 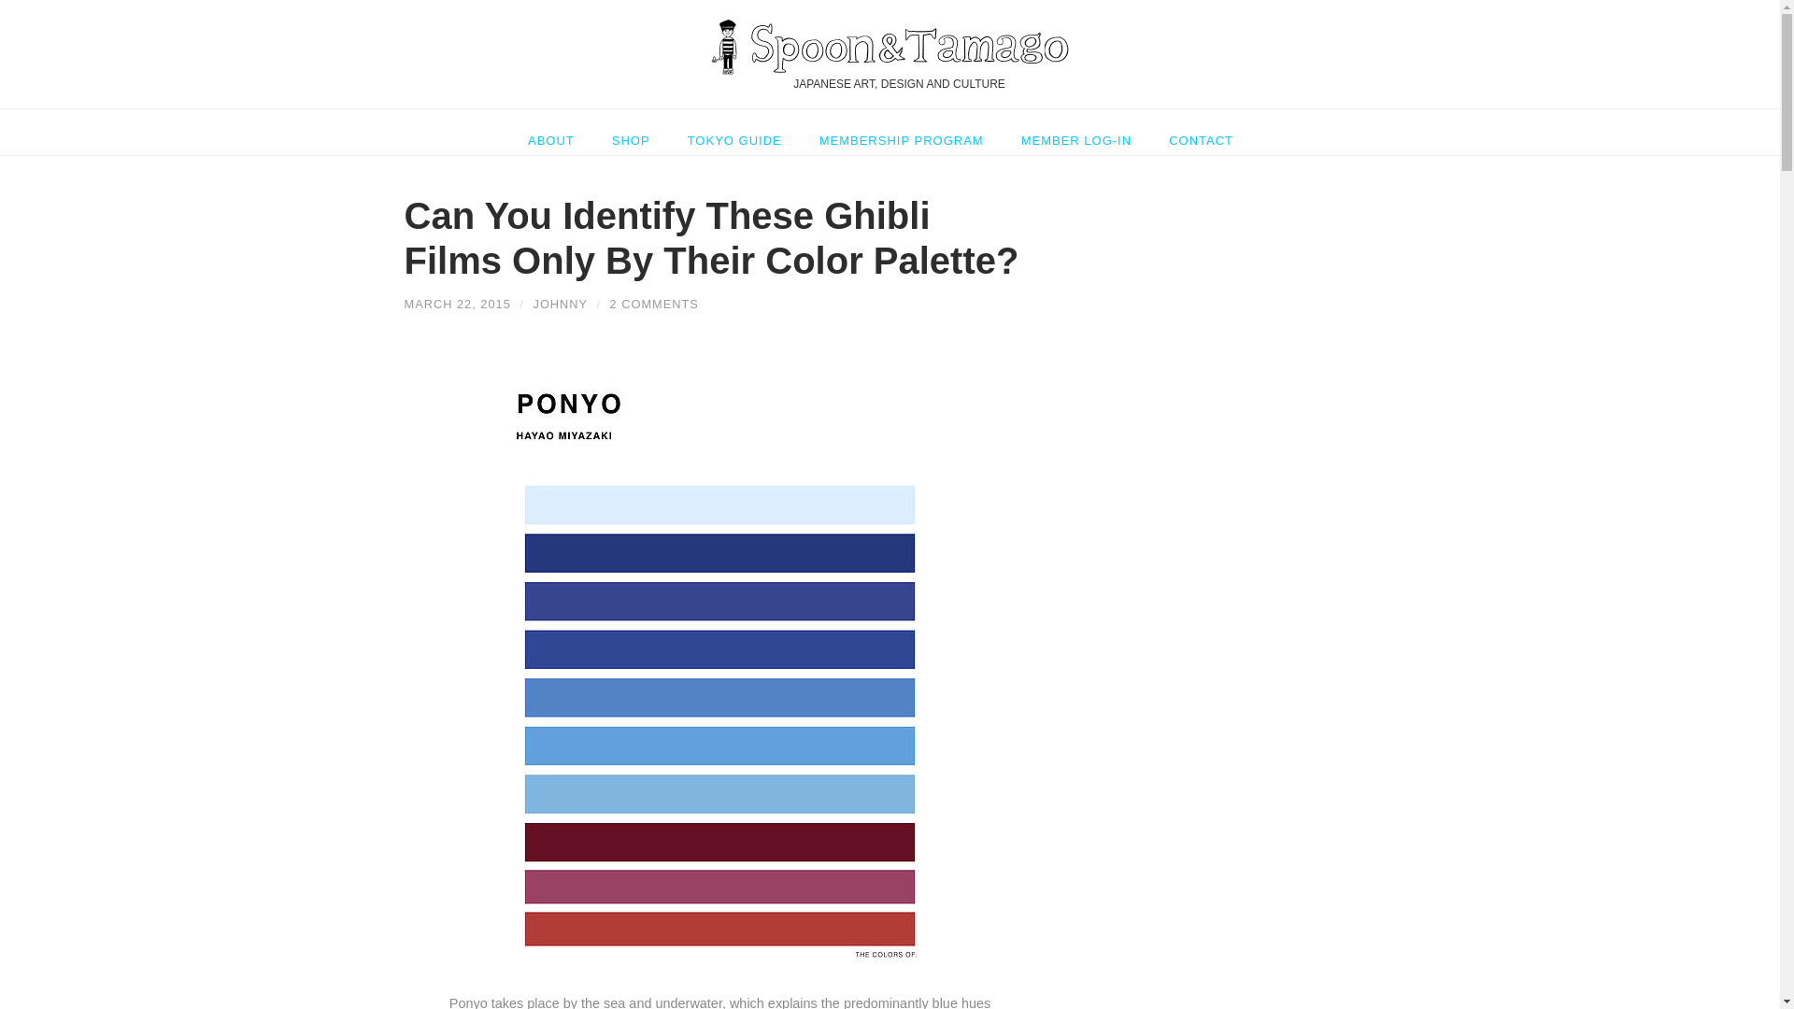 I want to click on MEMBER LOG-IN, so click(x=1076, y=132).